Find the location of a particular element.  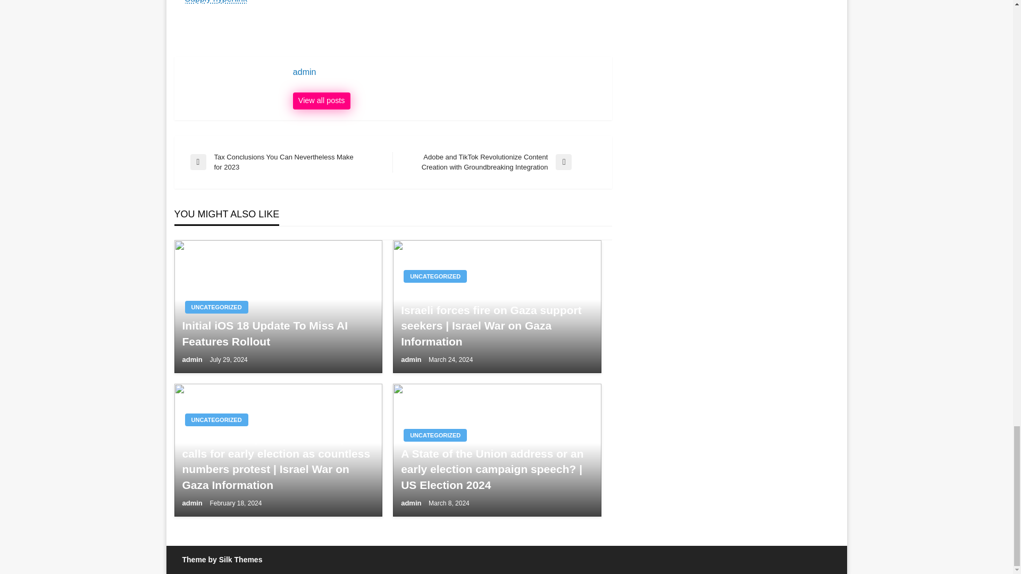

admin is located at coordinates (412, 359).